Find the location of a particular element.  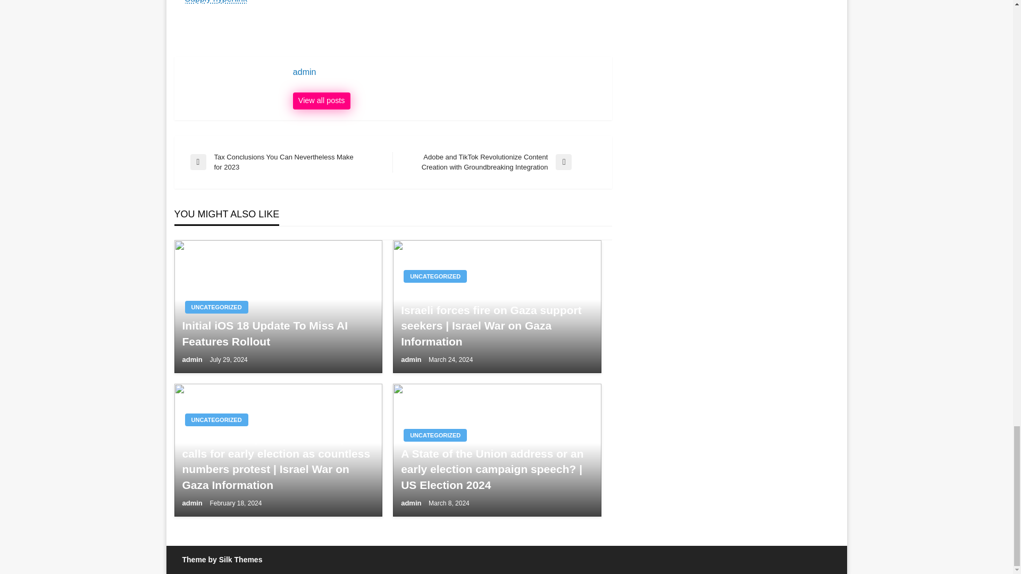

admin is located at coordinates (412, 359).